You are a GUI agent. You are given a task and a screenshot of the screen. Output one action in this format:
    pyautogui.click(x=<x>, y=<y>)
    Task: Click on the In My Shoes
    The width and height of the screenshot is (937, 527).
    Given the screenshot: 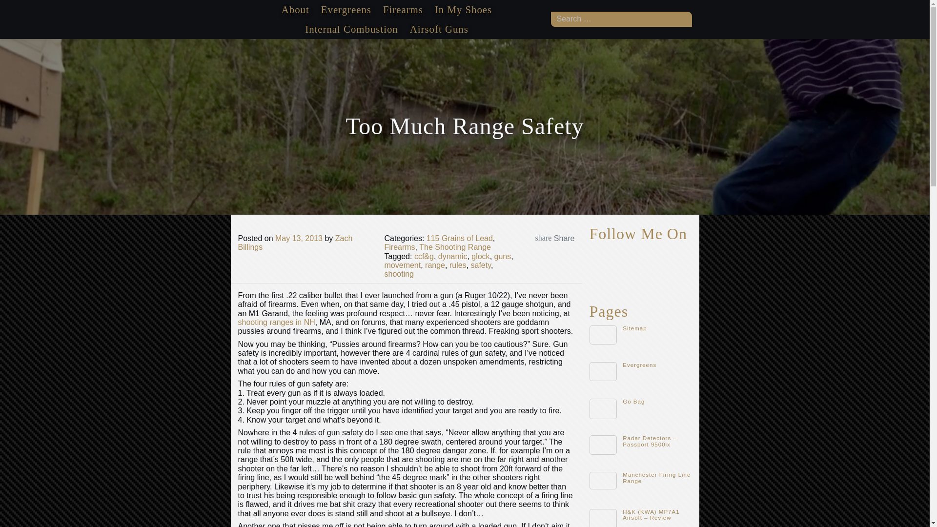 What is the action you would take?
    pyautogui.click(x=463, y=10)
    